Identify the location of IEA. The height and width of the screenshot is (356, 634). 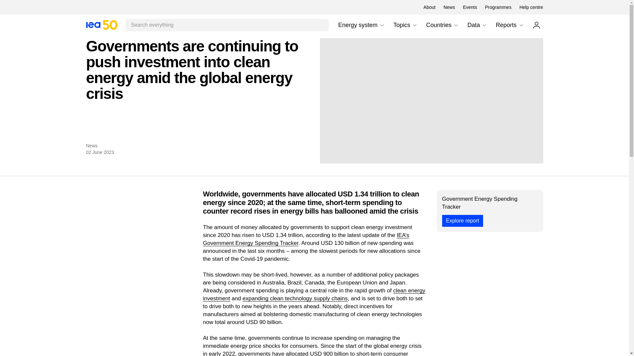
(101, 25).